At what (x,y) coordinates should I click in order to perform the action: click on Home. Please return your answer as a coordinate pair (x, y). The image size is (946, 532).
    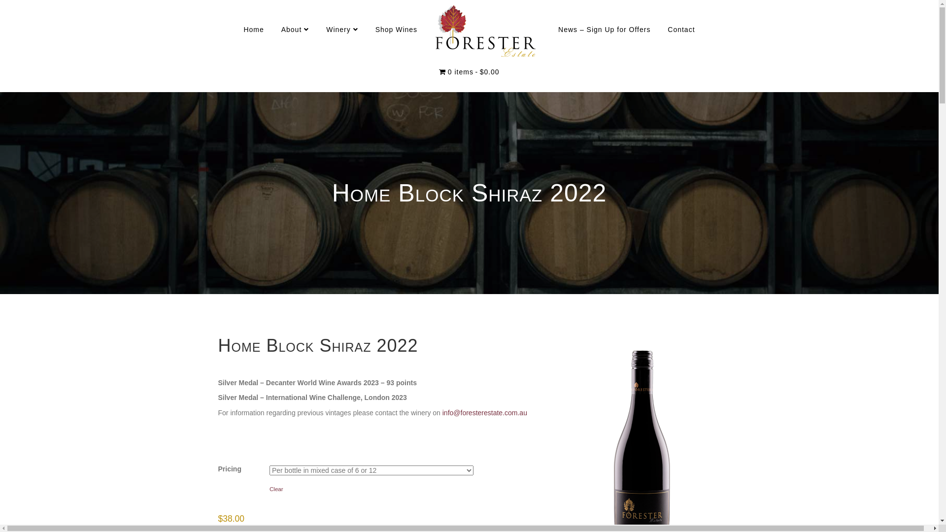
    Looking at the image, I should click on (253, 30).